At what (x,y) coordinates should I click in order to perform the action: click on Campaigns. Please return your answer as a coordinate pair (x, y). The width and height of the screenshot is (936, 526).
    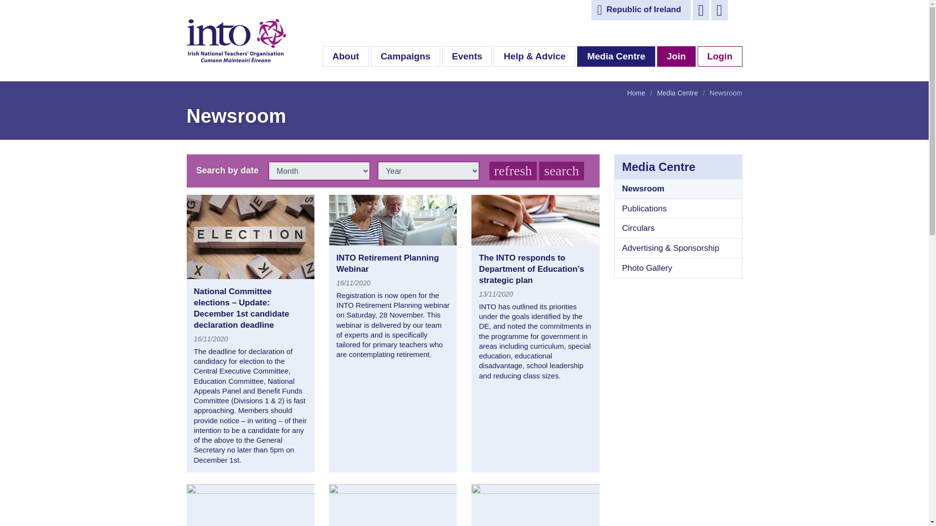
    Looking at the image, I should click on (405, 56).